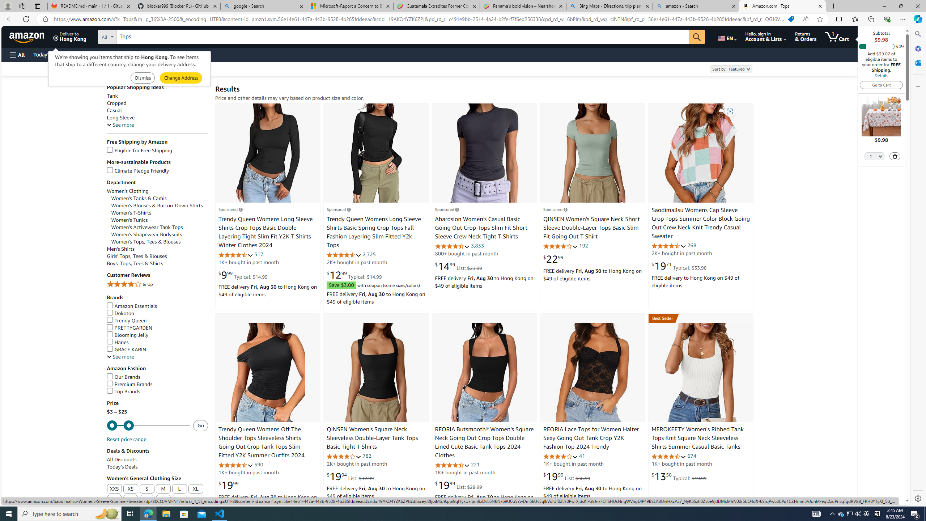 This screenshot has width=926, height=521. What do you see at coordinates (128, 191) in the screenshot?
I see `Women's Clothing` at bounding box center [128, 191].